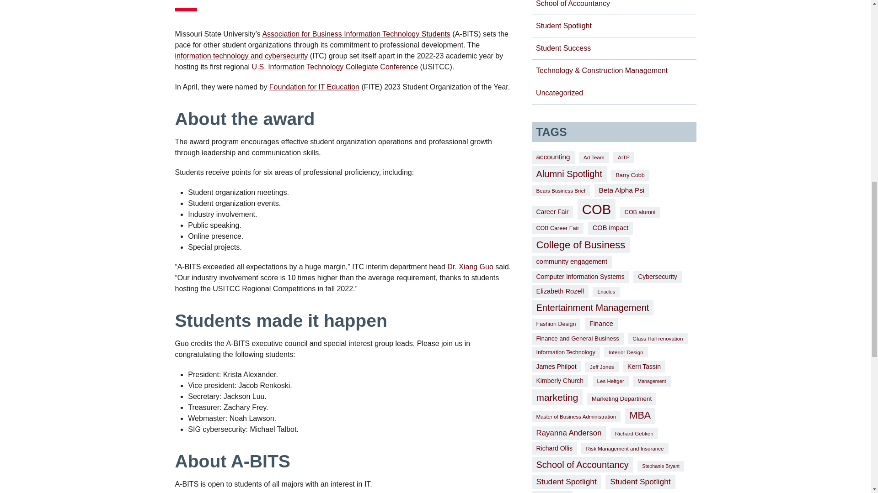 The width and height of the screenshot is (878, 493). Describe the element at coordinates (241, 56) in the screenshot. I see `information technology and cybersecurity` at that location.